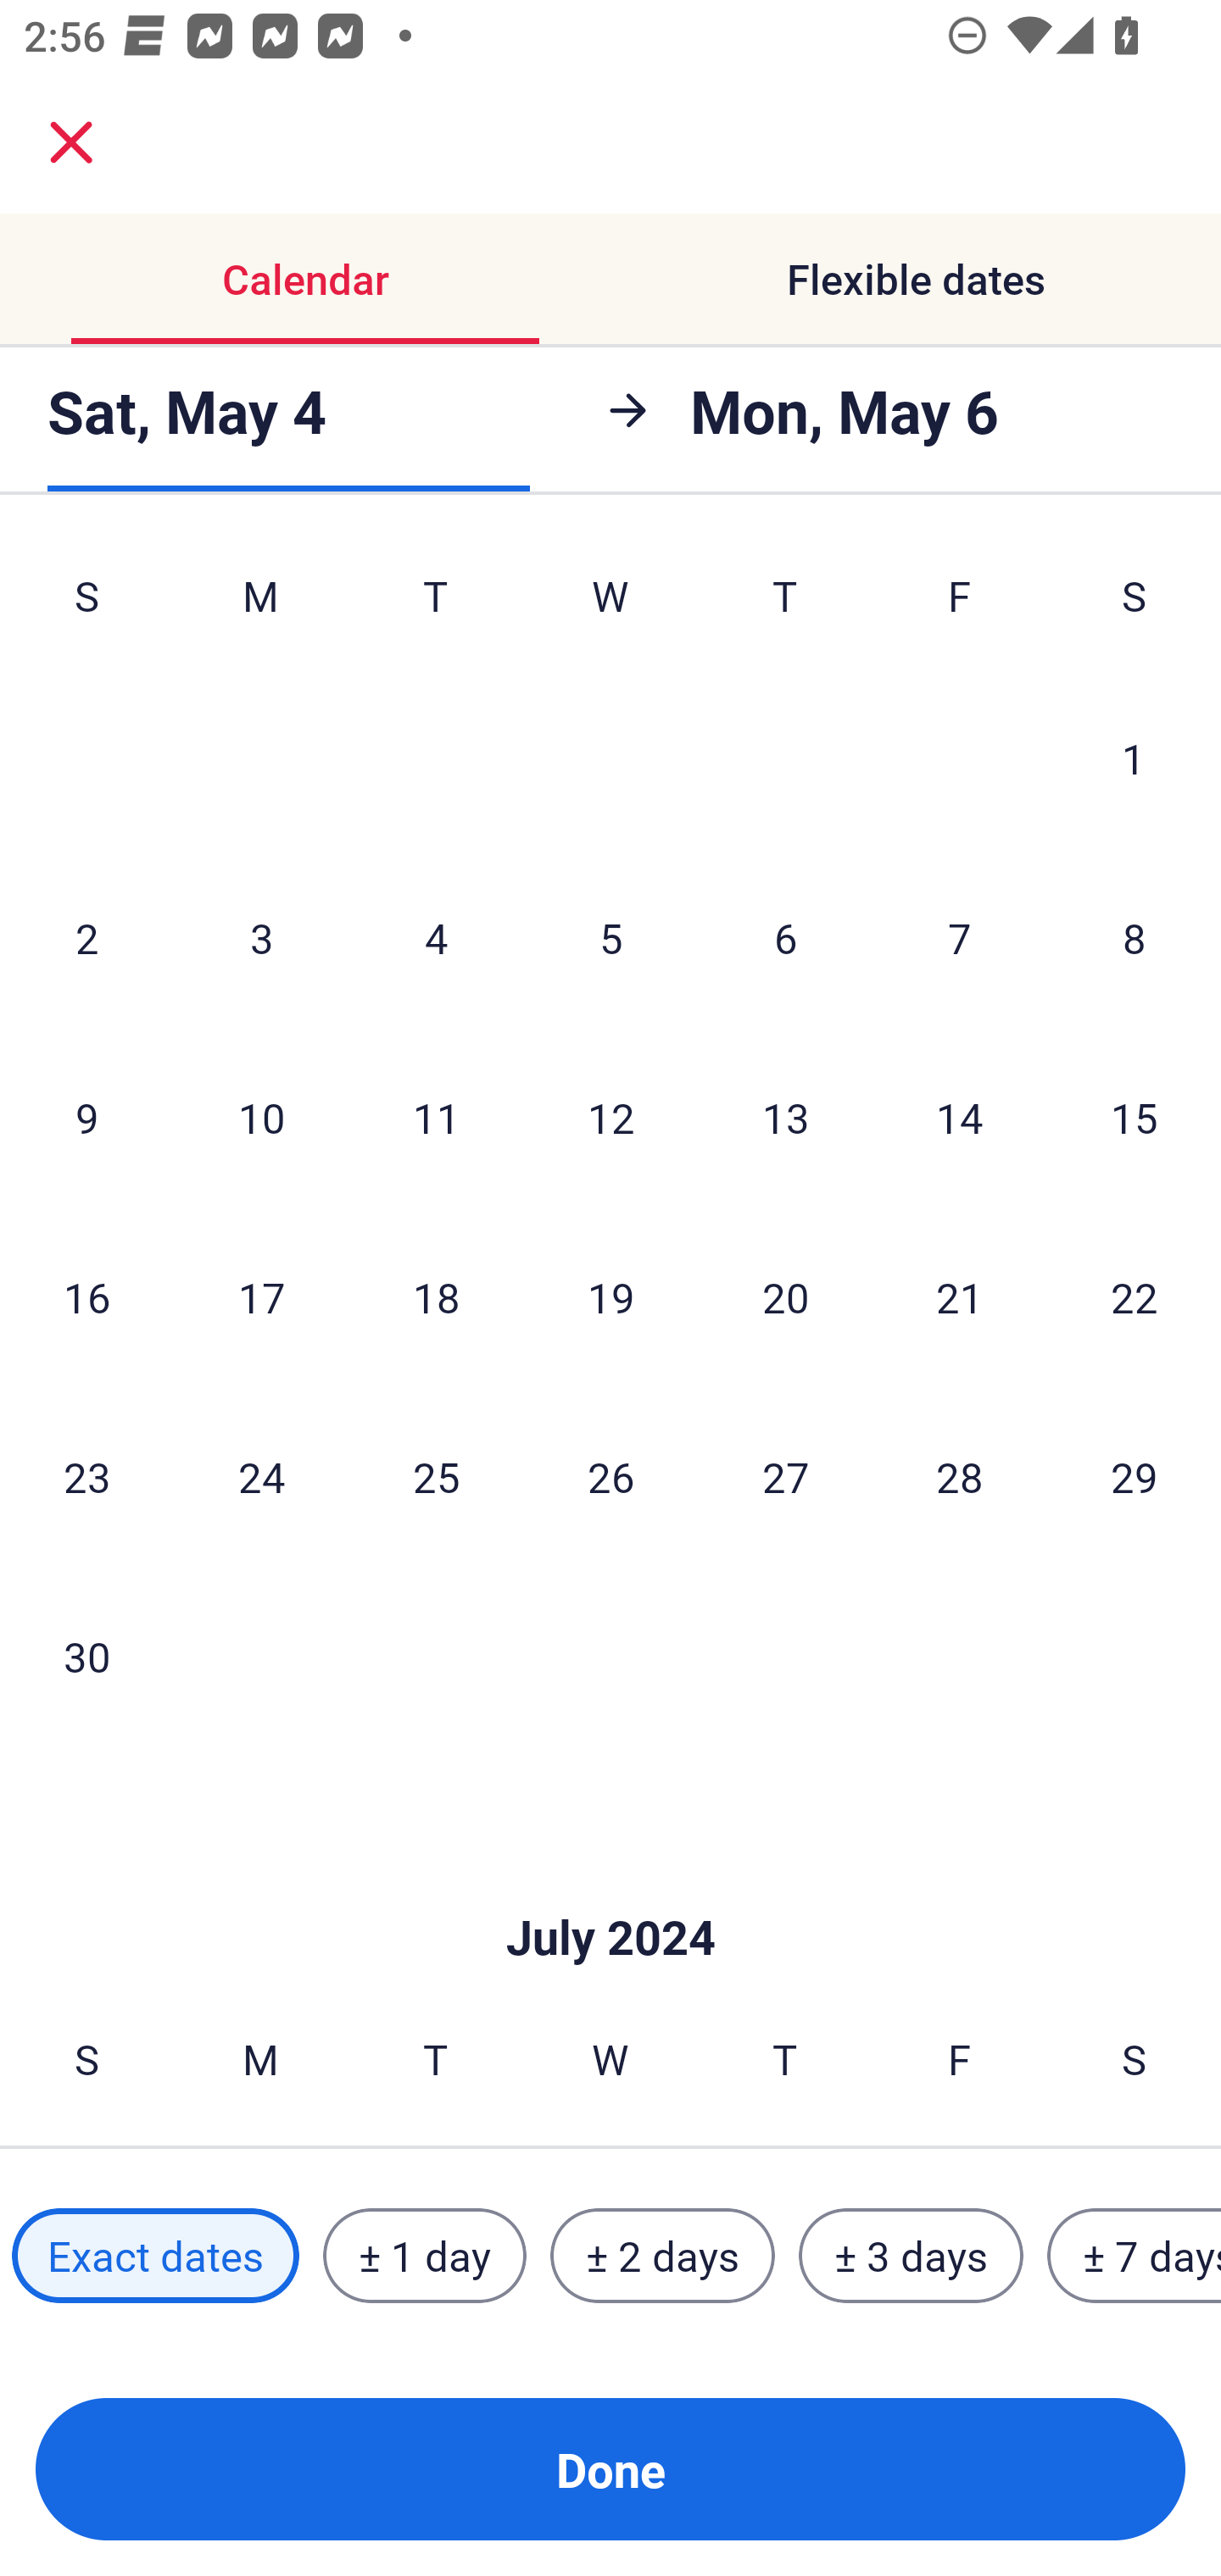 This screenshot has width=1221, height=2576. Describe the element at coordinates (960, 1476) in the screenshot. I see `28 Friday, June 28, 2024` at that location.